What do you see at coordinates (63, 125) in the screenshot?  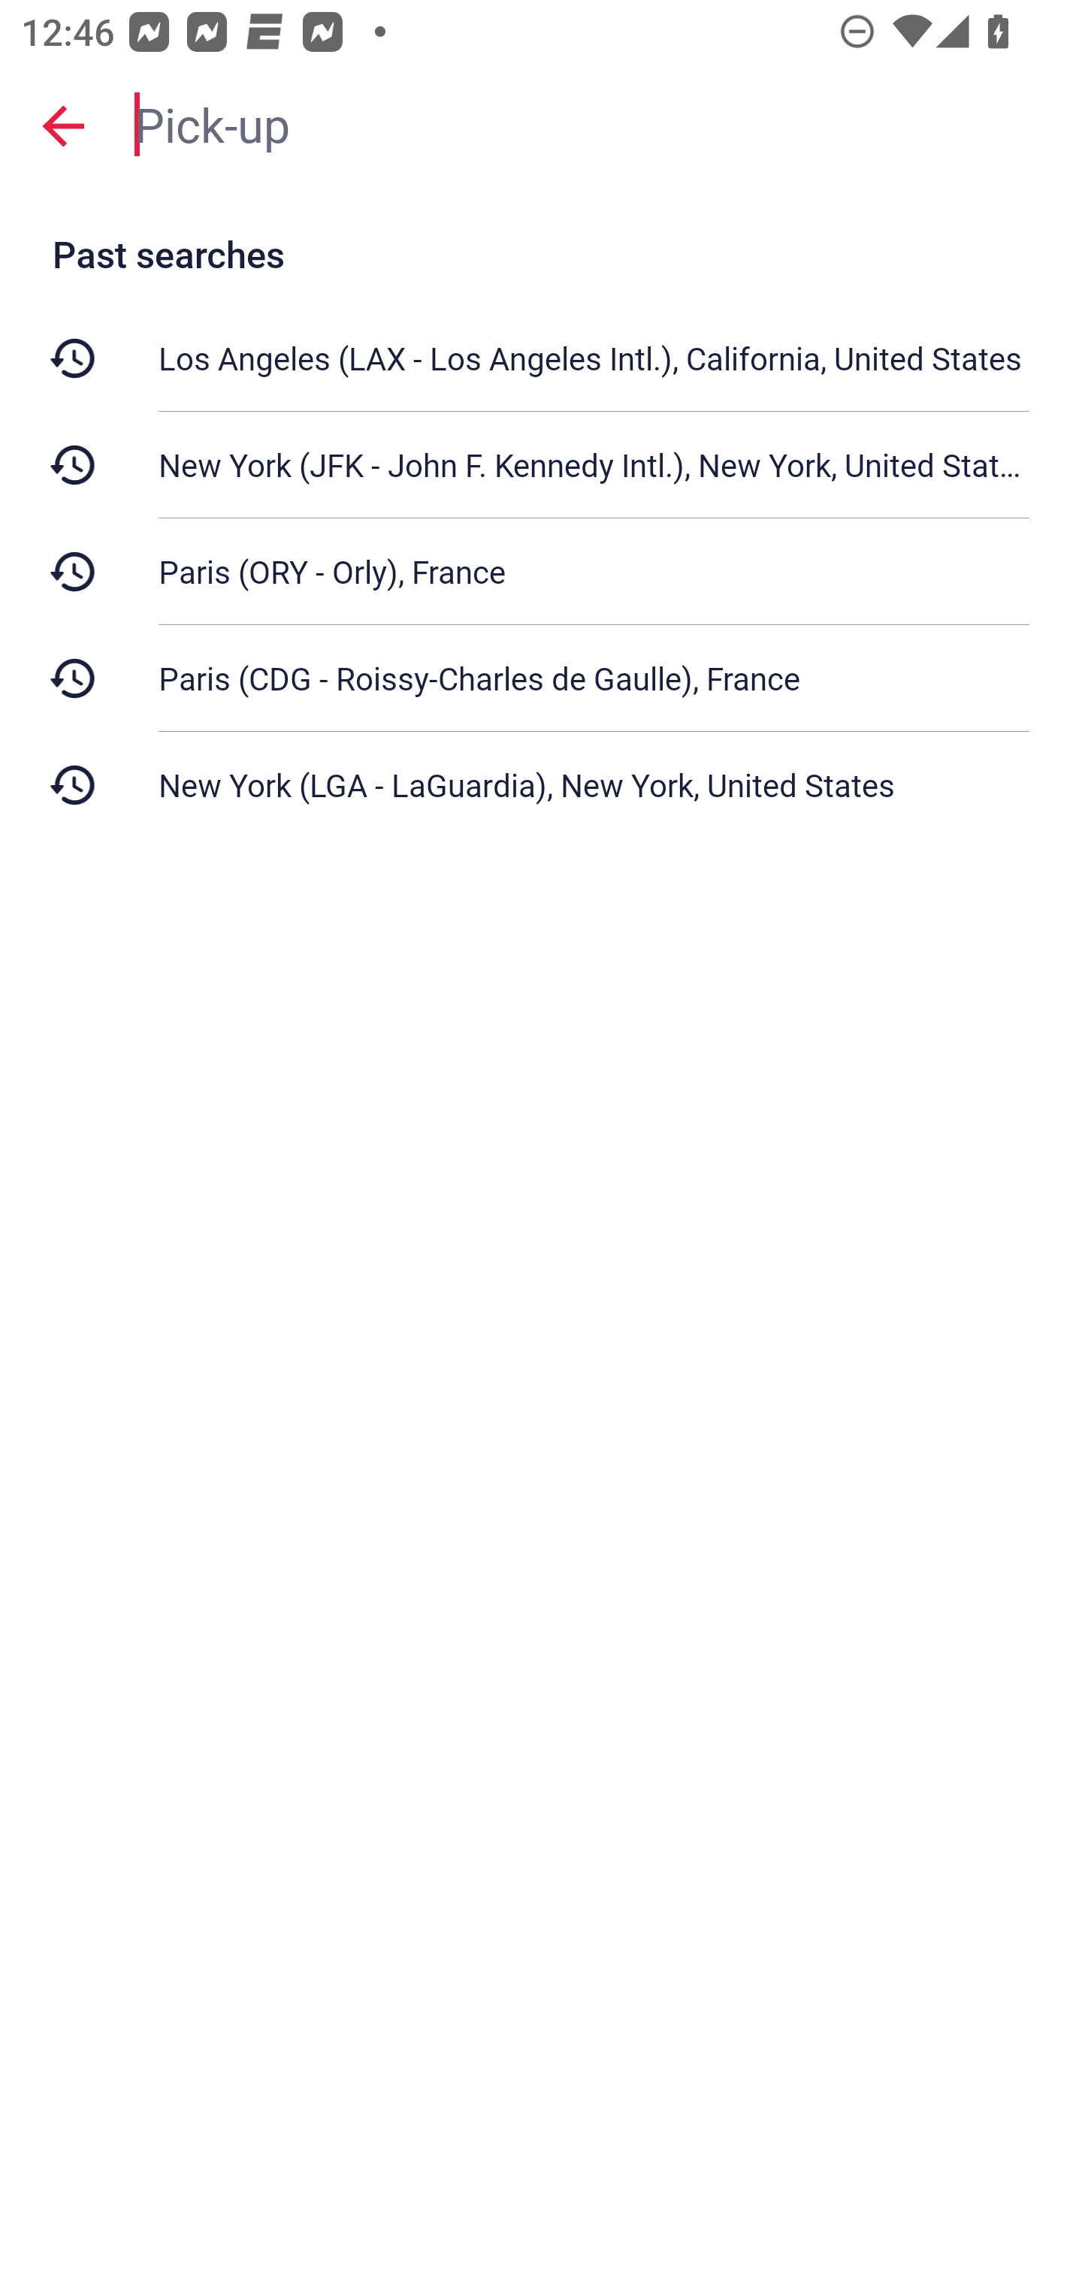 I see `Close search screen` at bounding box center [63, 125].